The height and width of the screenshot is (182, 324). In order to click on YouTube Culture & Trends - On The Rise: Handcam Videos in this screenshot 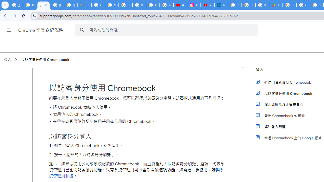, I will do `click(208, 5)`.